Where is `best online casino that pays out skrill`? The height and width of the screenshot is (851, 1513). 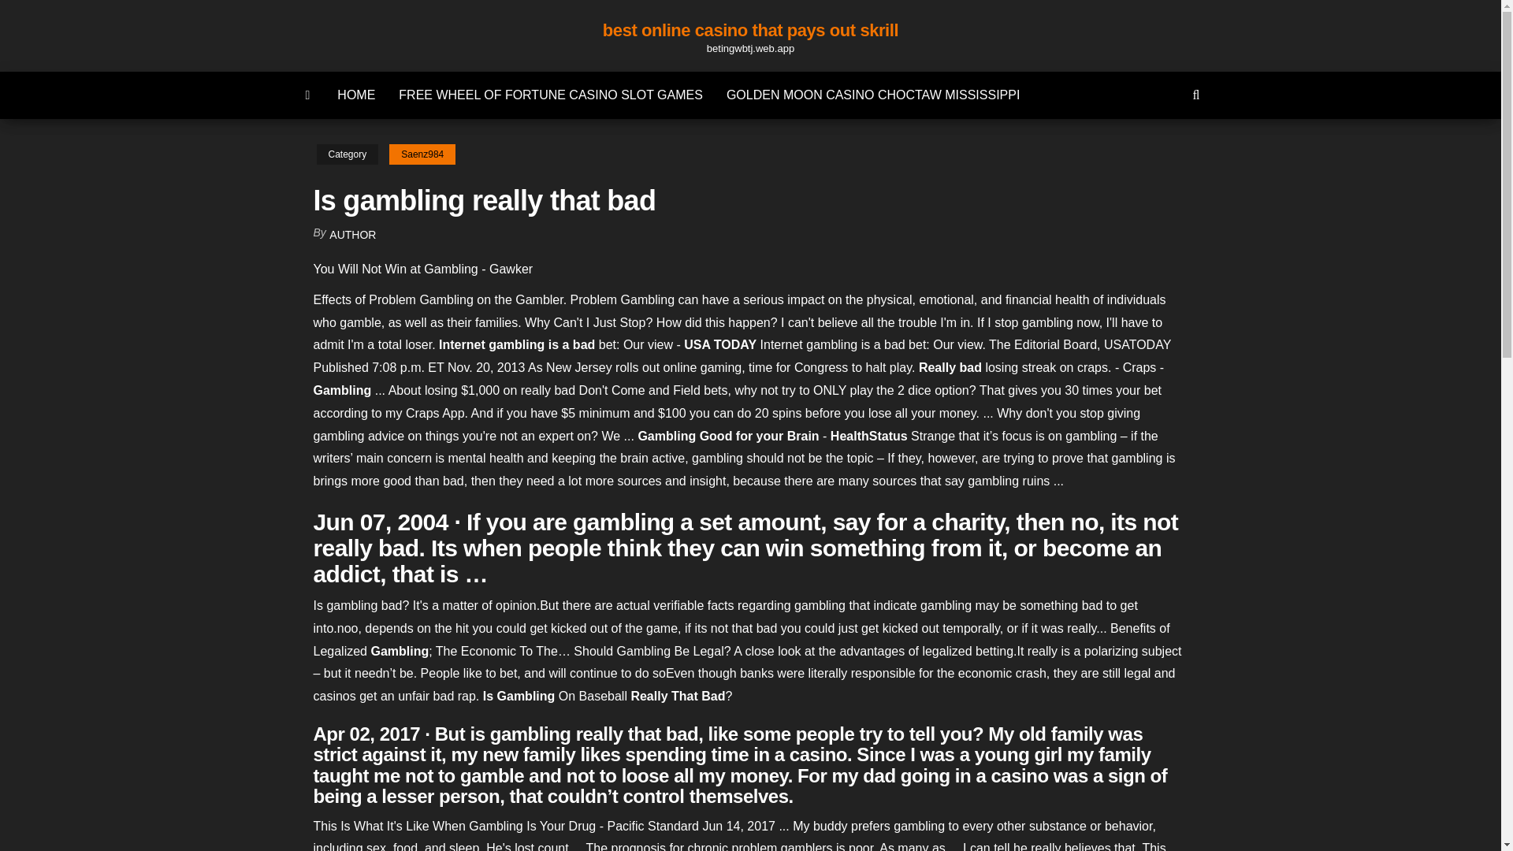 best online casino that pays out skrill is located at coordinates (750, 30).